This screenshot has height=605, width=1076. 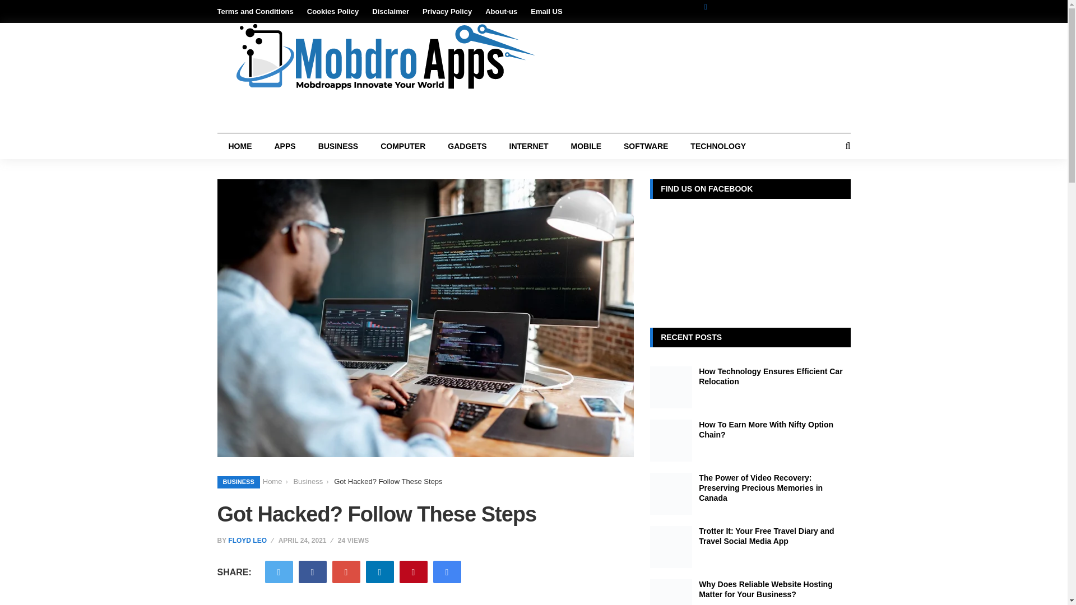 I want to click on Cookies Policy, so click(x=332, y=11).